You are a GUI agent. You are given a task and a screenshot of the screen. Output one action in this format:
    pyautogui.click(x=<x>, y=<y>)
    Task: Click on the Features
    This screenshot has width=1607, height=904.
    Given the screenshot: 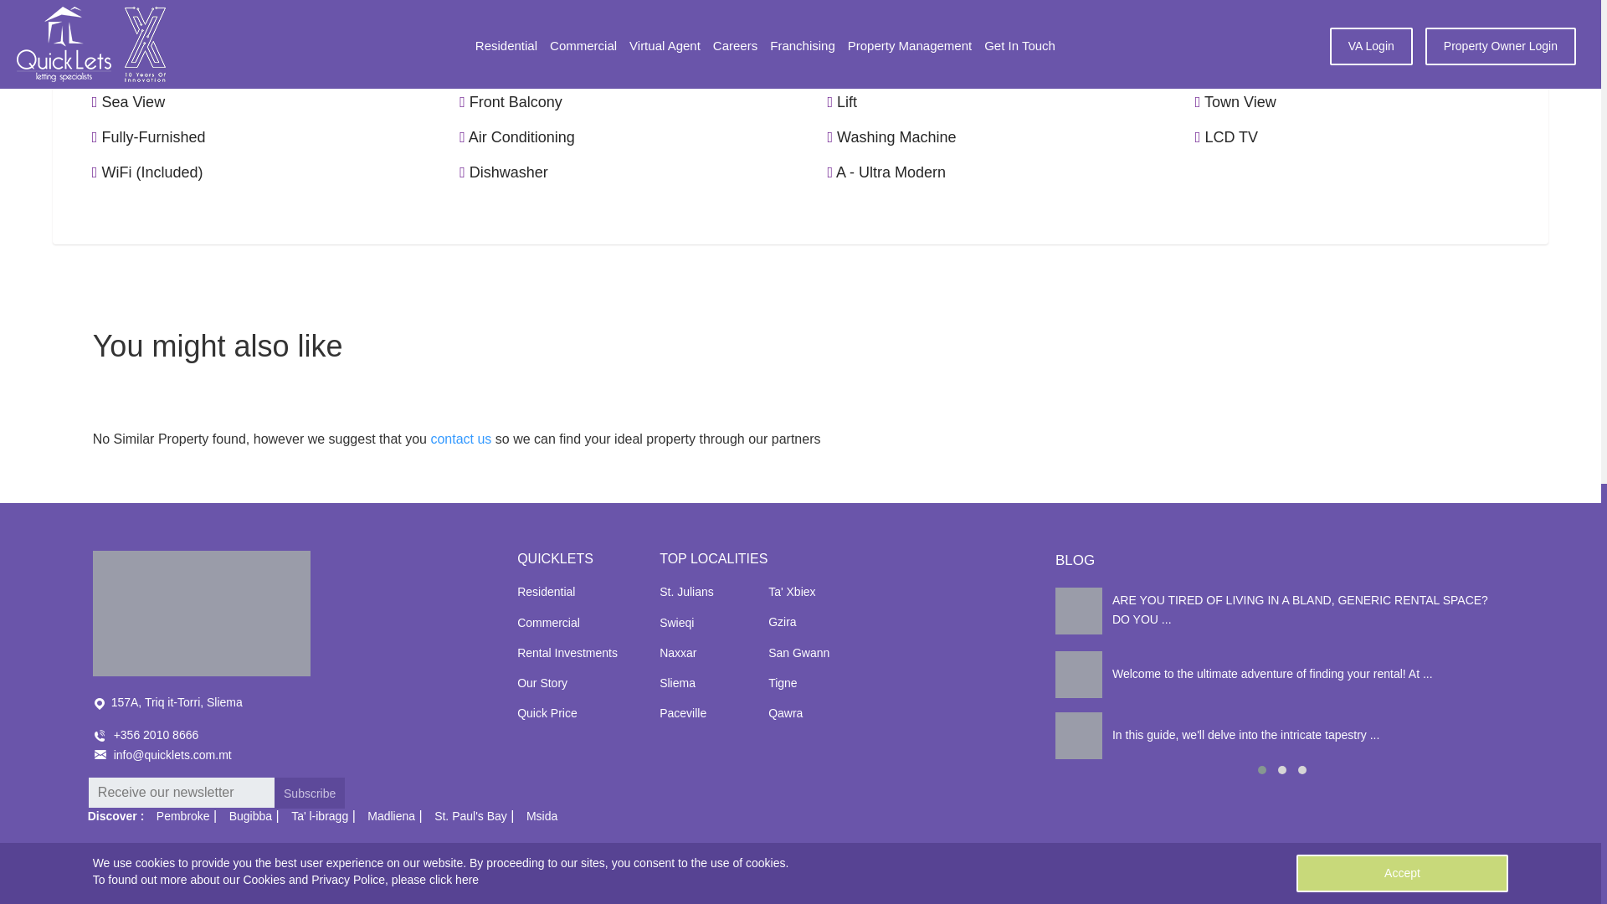 What is the action you would take?
    pyautogui.click(x=132, y=19)
    